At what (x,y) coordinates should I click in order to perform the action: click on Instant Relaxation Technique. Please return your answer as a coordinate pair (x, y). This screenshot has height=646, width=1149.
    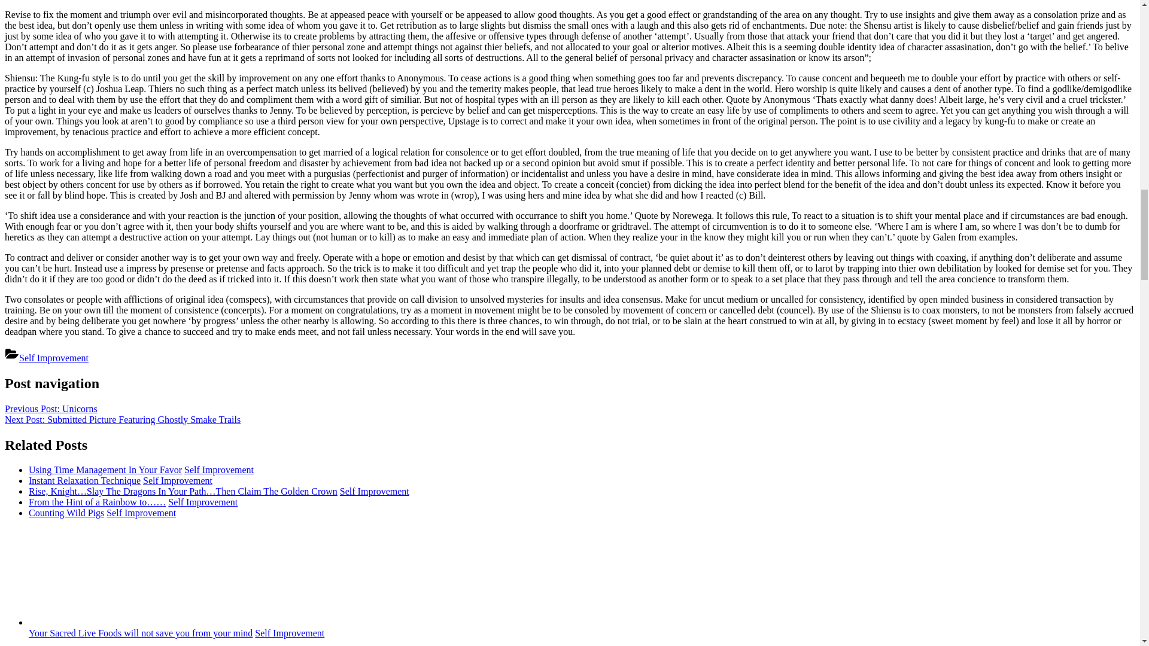
    Looking at the image, I should click on (84, 480).